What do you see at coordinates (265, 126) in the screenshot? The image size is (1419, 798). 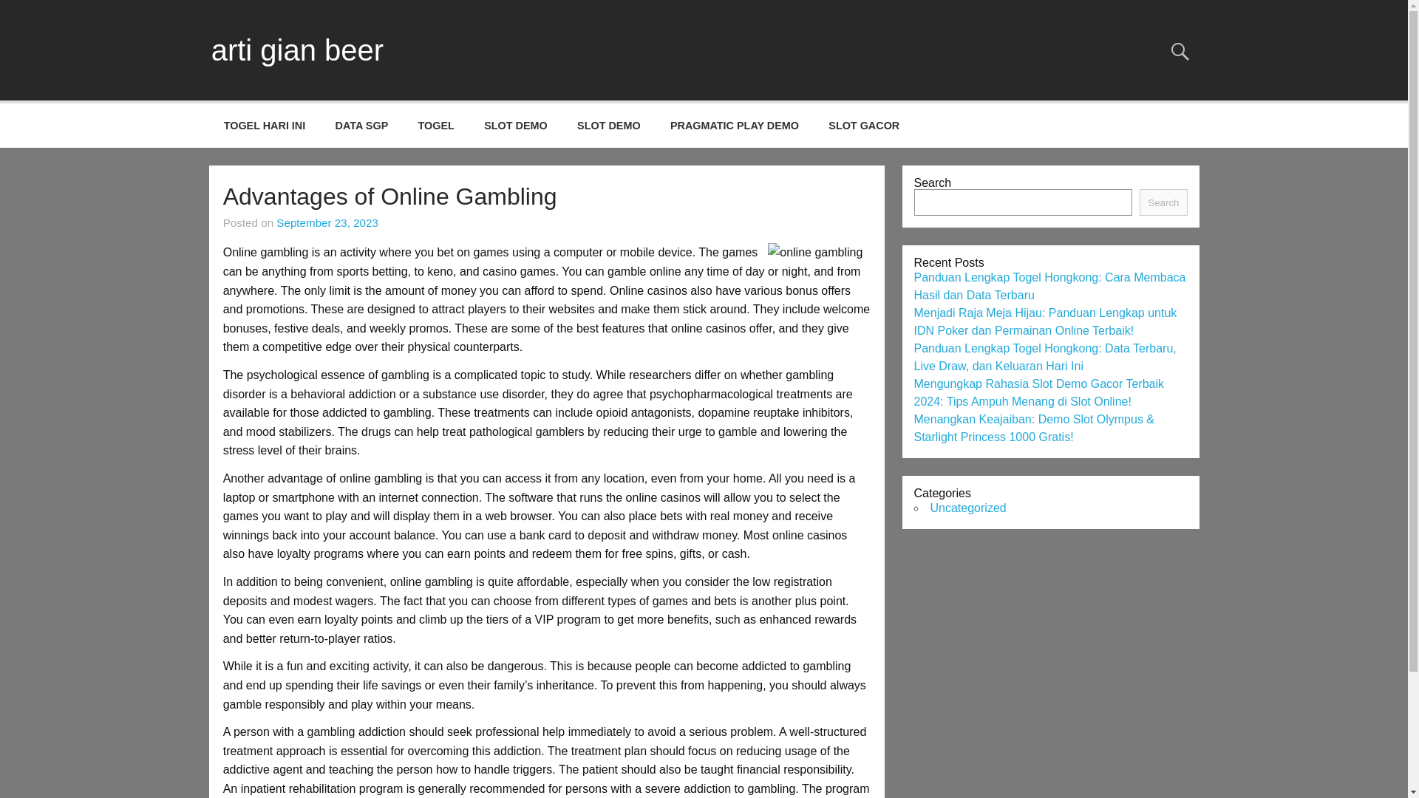 I see `TOGEL HARI INI` at bounding box center [265, 126].